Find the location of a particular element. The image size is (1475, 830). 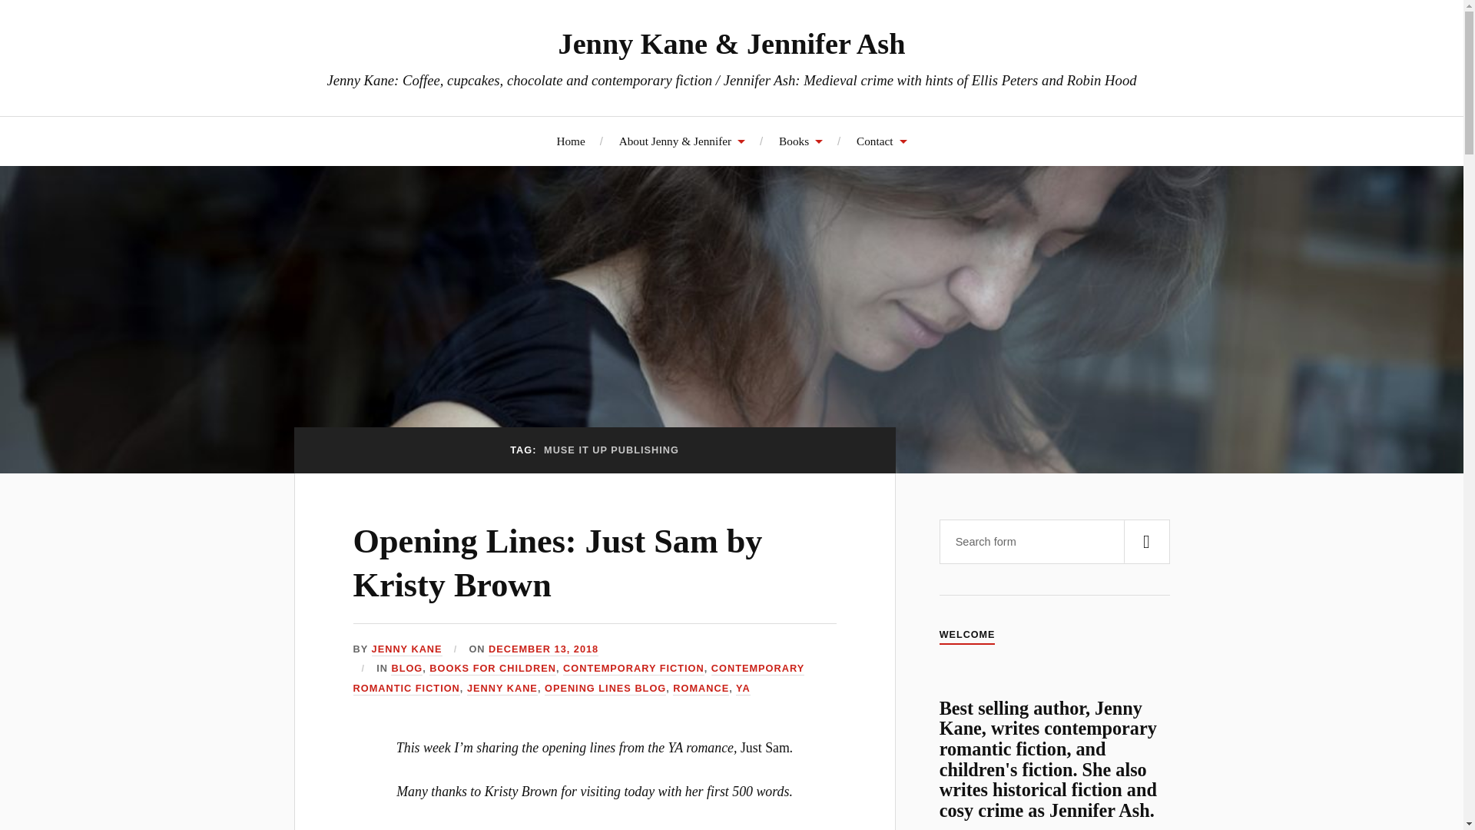

Books is located at coordinates (800, 141).